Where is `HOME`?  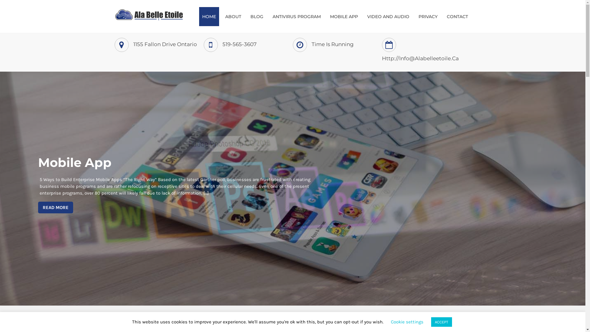
HOME is located at coordinates (209, 17).